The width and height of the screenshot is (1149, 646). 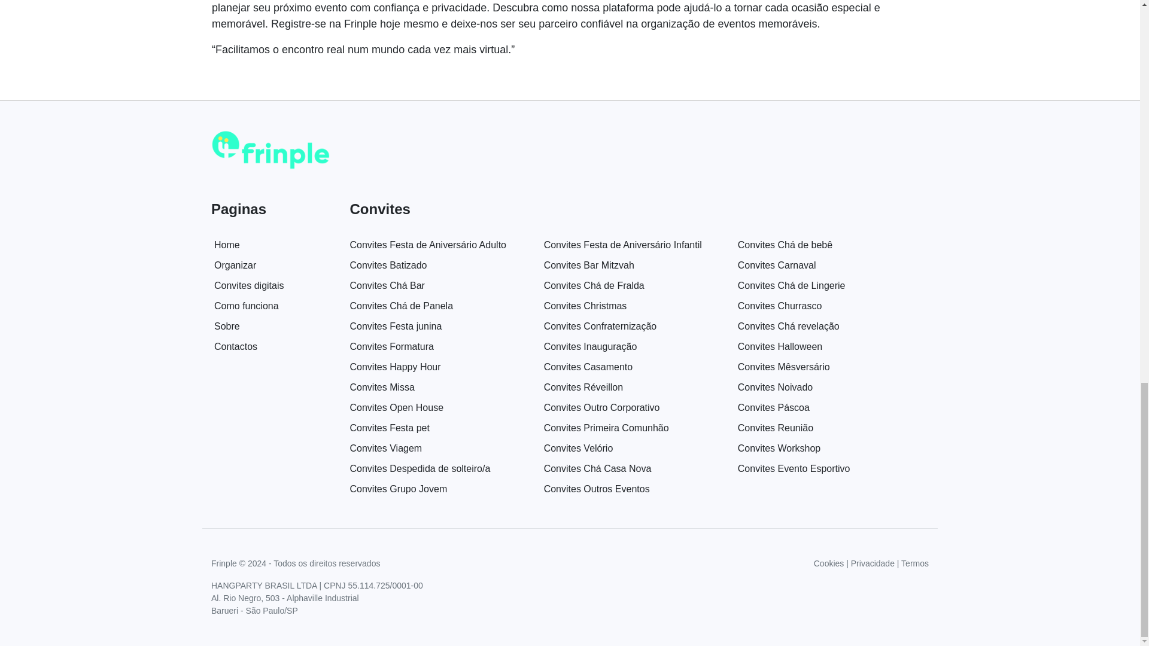 I want to click on Convites Carnaval, so click(x=777, y=266).